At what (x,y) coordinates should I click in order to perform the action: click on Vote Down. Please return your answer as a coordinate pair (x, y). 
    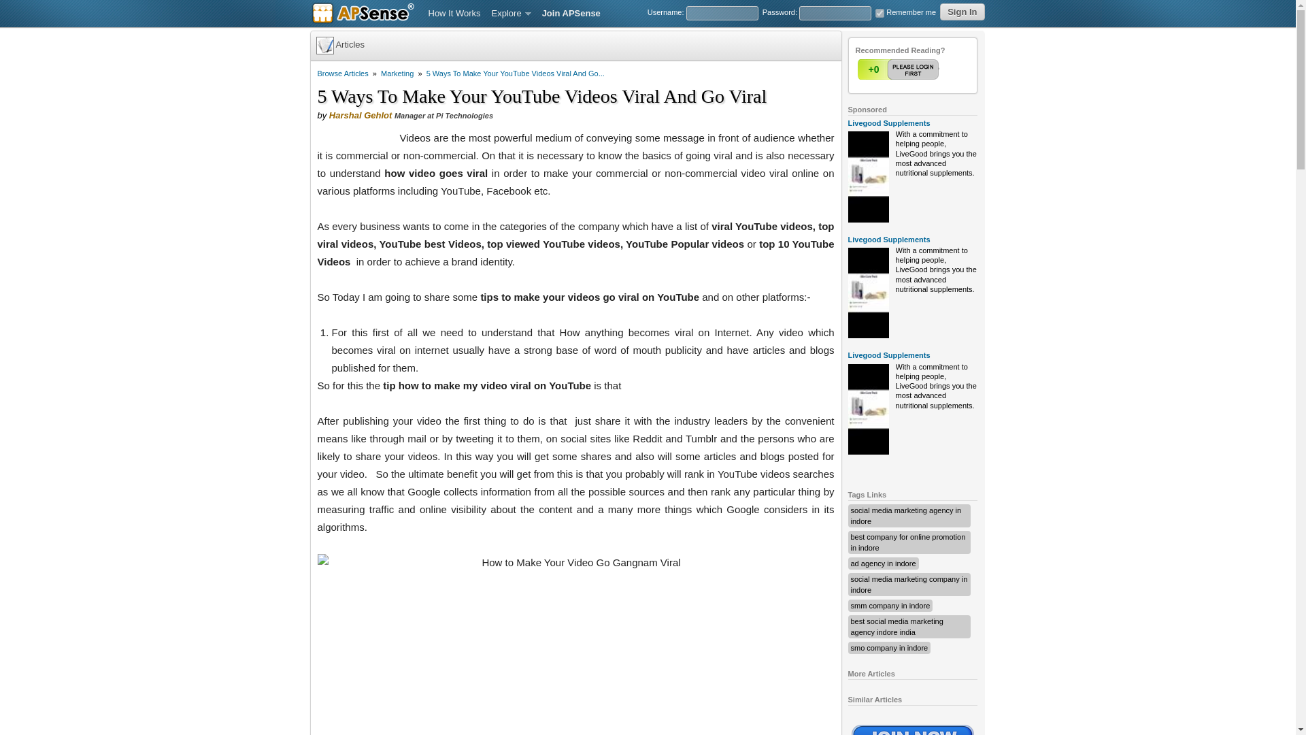
    Looking at the image, I should click on (926, 69).